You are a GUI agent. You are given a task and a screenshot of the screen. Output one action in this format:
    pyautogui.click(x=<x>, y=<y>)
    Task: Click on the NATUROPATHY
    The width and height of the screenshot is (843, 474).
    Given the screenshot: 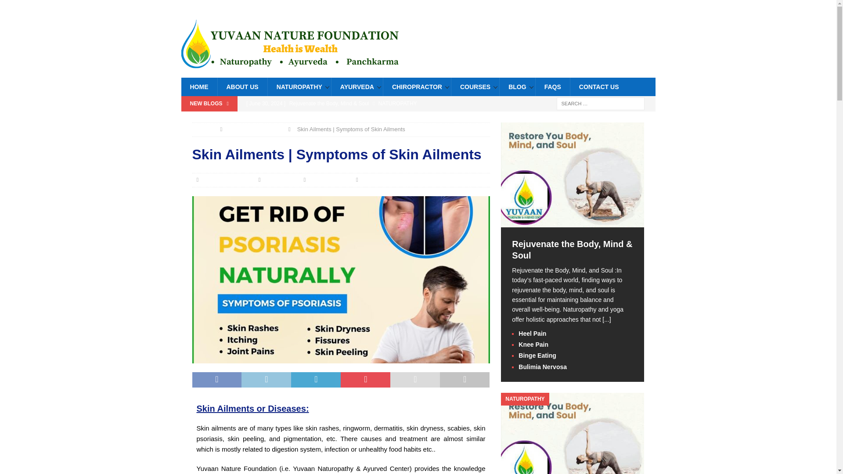 What is the action you would take?
    pyautogui.click(x=299, y=87)
    